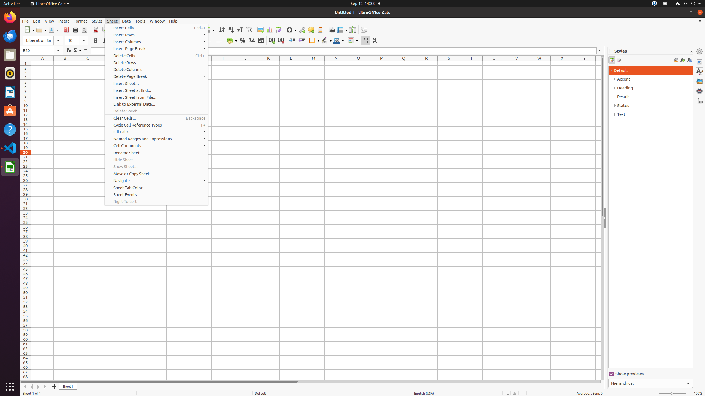 This screenshot has width=705, height=396. Describe the element at coordinates (69, 51) in the screenshot. I see `Function Wizard` at that location.